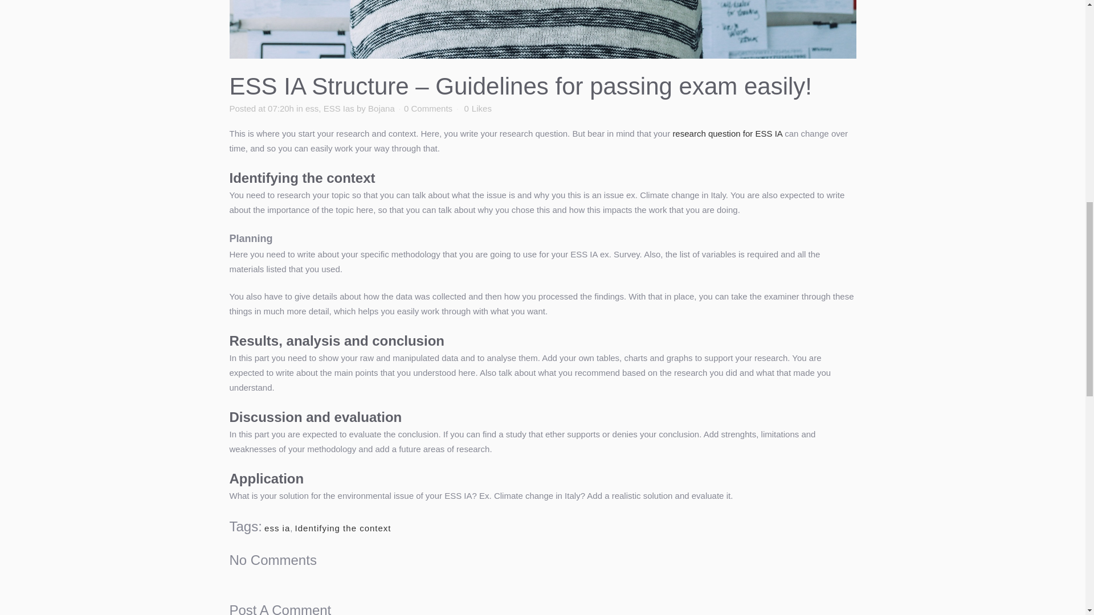  What do you see at coordinates (477, 108) in the screenshot?
I see `Like this` at bounding box center [477, 108].